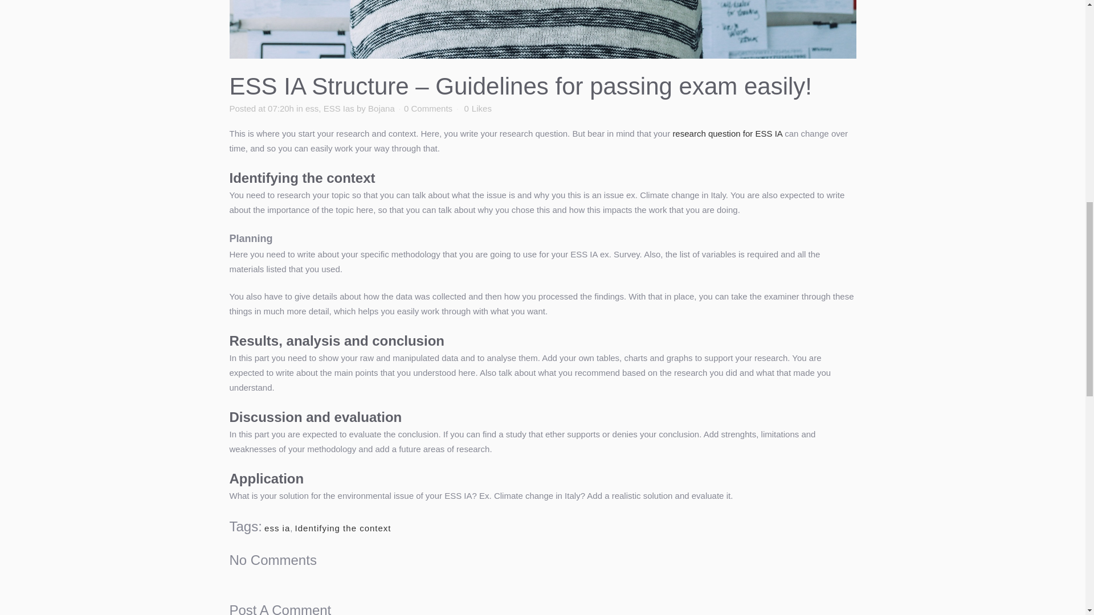  What do you see at coordinates (477, 108) in the screenshot?
I see `Like this` at bounding box center [477, 108].